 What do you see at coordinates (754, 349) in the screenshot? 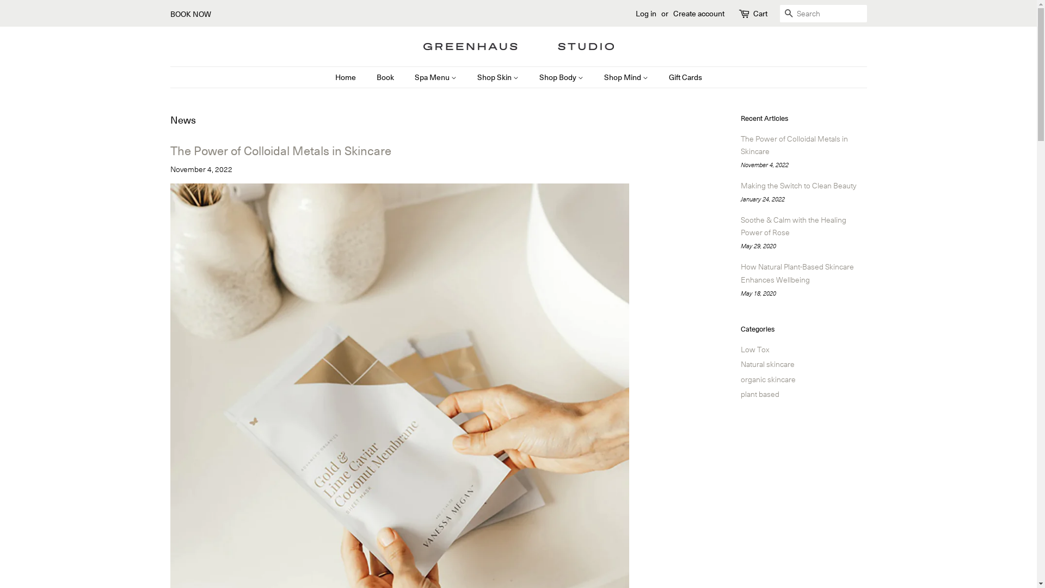
I see `Low Tox` at bounding box center [754, 349].